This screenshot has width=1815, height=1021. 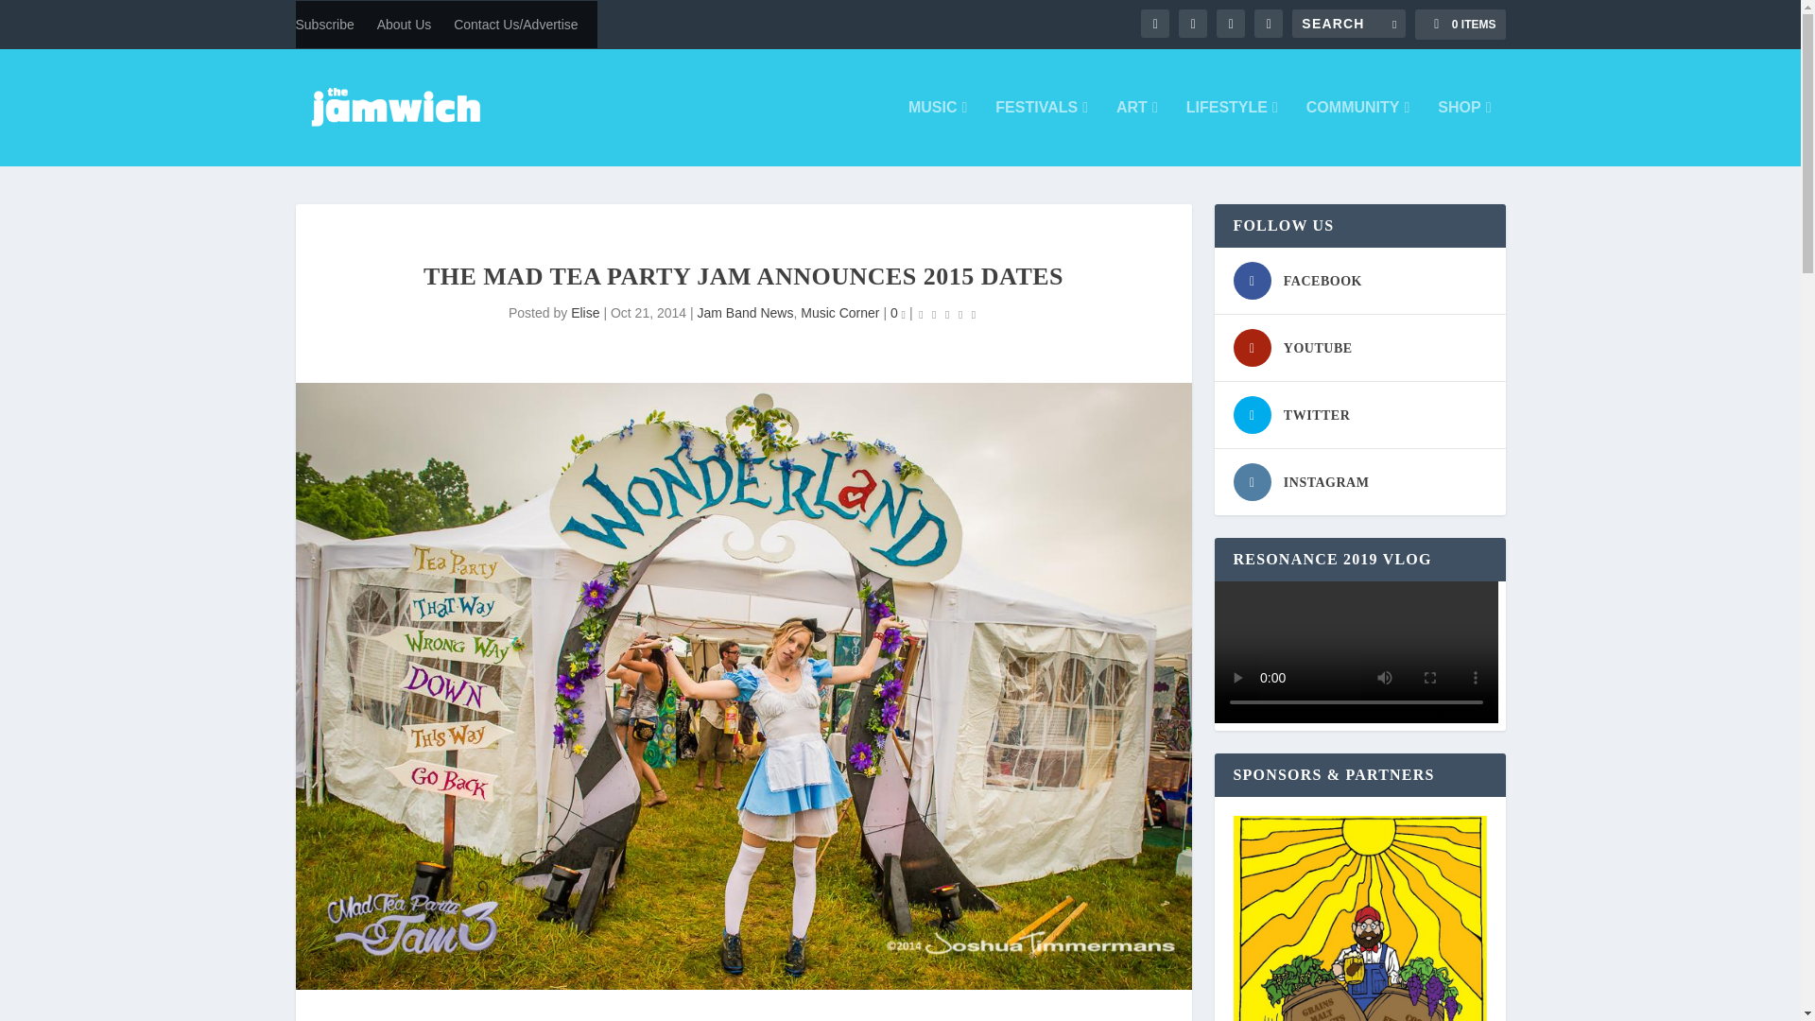 What do you see at coordinates (1348, 23) in the screenshot?
I see `Search for:` at bounding box center [1348, 23].